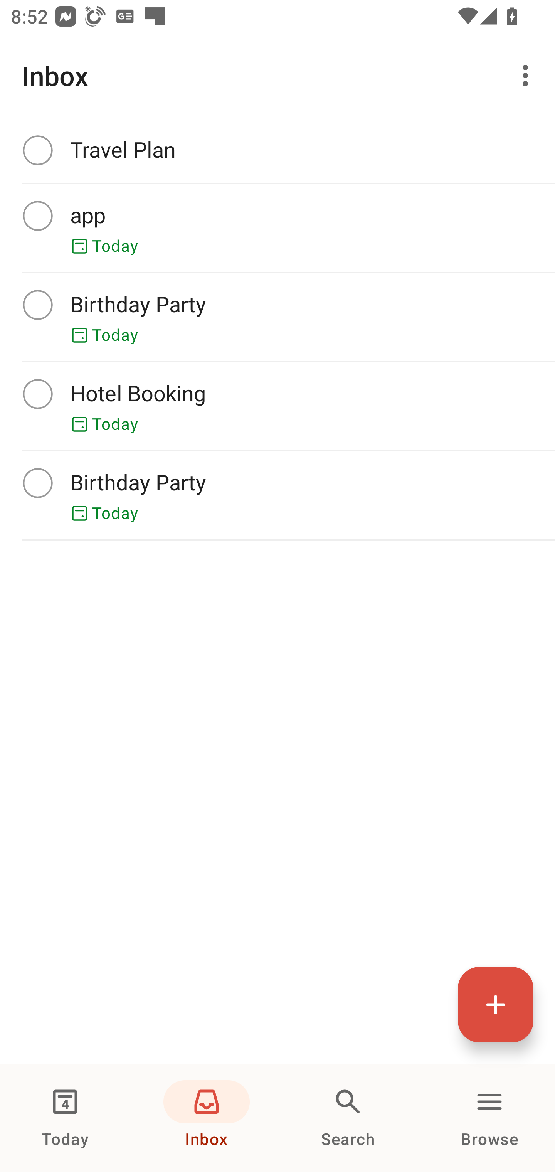  I want to click on More options, so click(528, 76).